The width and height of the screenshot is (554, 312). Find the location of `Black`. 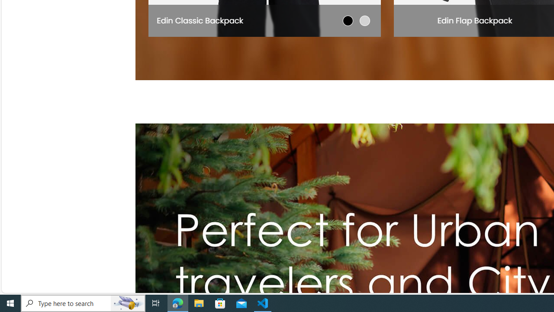

Black is located at coordinates (348, 20).